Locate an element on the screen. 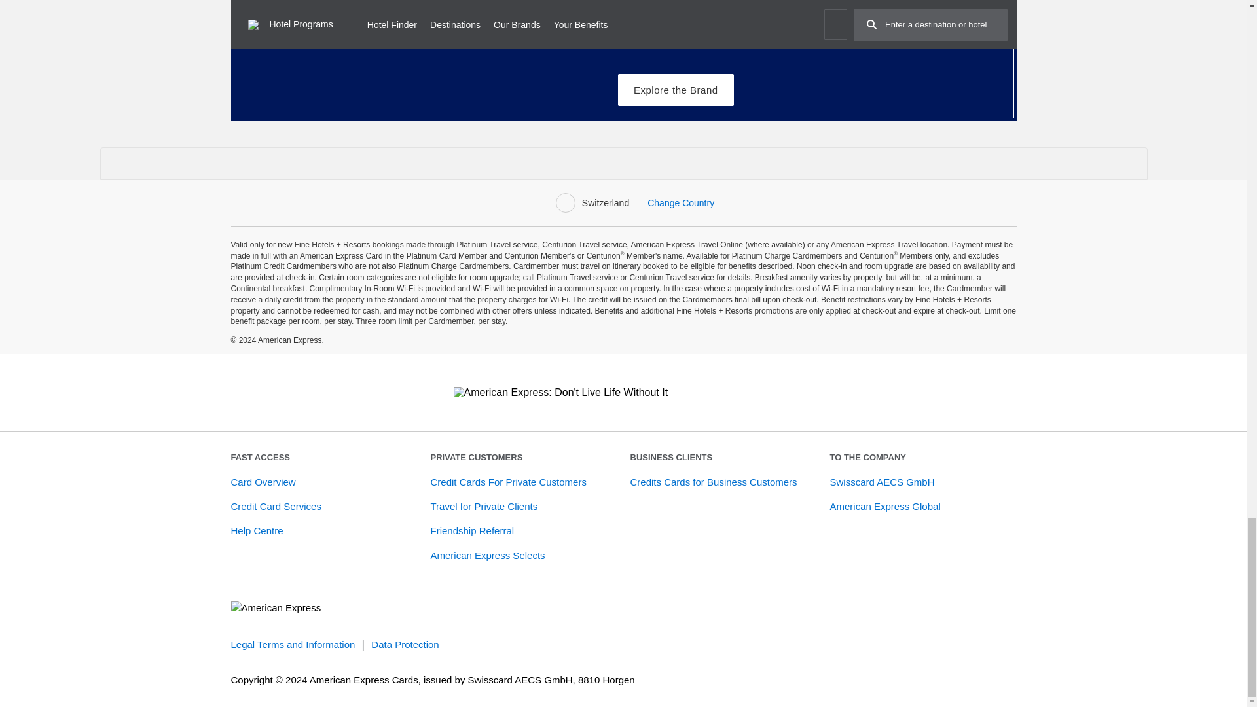 Image resolution: width=1257 pixels, height=707 pixels. Credit Card Services is located at coordinates (275, 505).